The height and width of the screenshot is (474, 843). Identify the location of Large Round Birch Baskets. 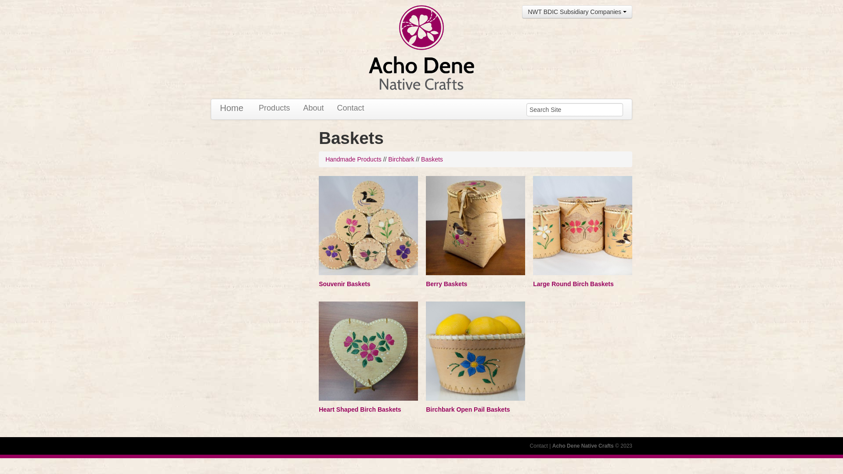
(573, 284).